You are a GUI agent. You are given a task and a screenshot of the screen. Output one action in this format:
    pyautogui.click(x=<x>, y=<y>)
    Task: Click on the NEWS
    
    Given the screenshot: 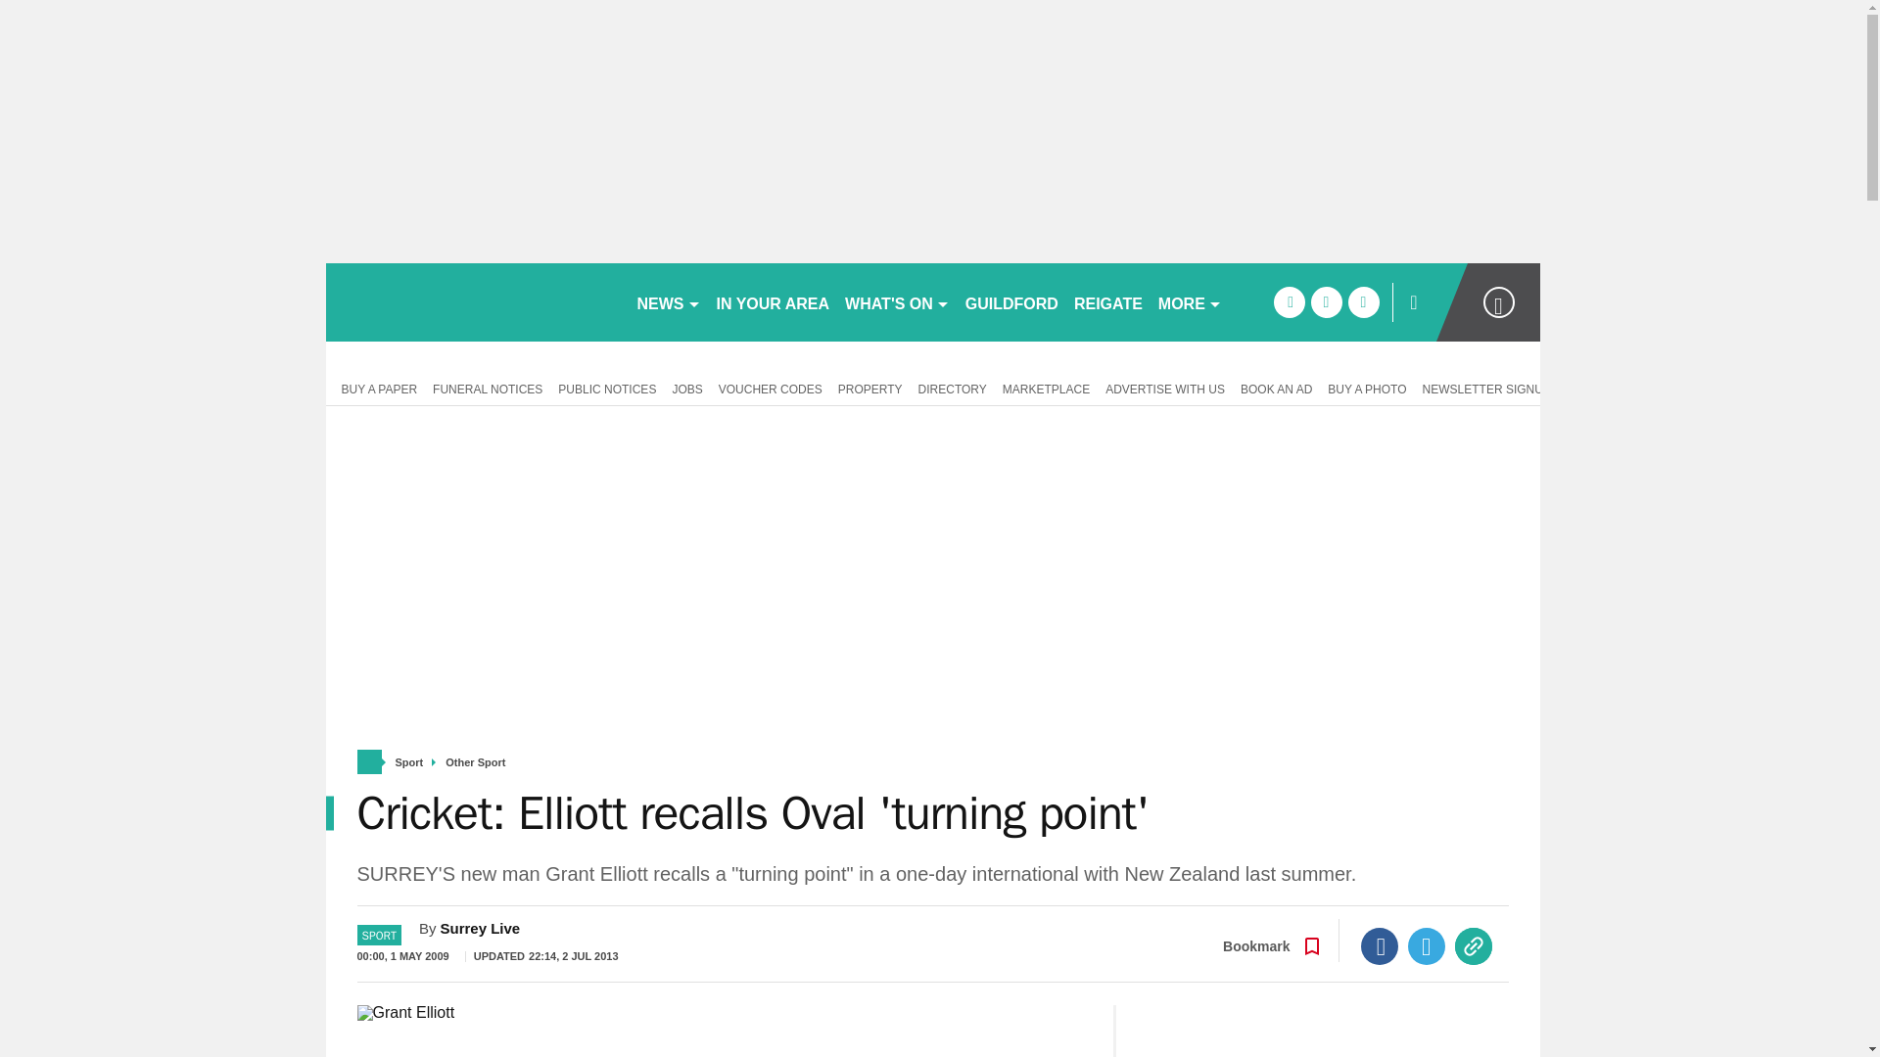 What is the action you would take?
    pyautogui.click(x=668, y=301)
    